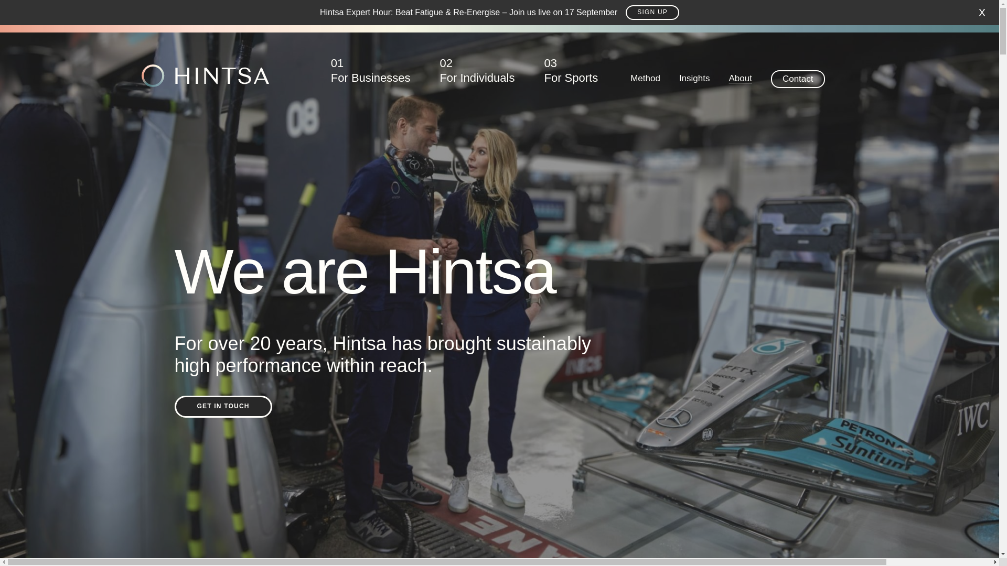 The image size is (1007, 566). What do you see at coordinates (477, 75) in the screenshot?
I see `GET IN TOUCH` at bounding box center [477, 75].